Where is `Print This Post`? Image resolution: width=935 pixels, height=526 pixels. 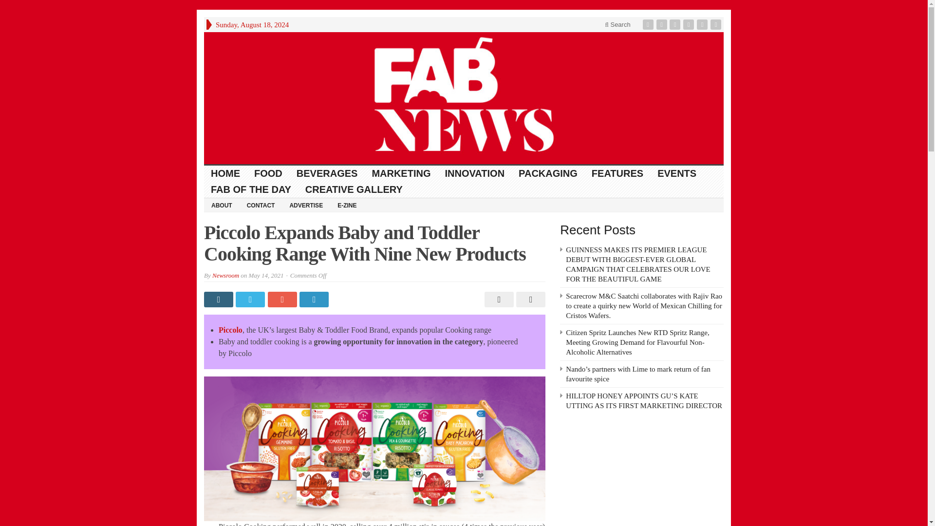 Print This Post is located at coordinates (498, 299).